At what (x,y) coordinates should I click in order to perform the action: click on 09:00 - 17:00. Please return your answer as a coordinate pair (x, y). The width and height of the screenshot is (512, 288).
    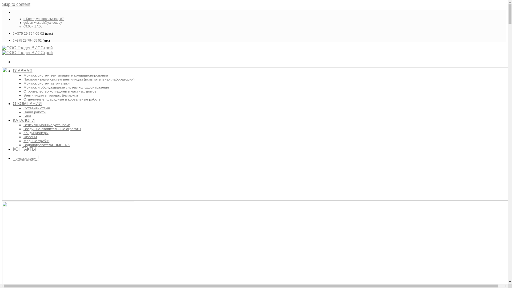
    Looking at the image, I should click on (33, 26).